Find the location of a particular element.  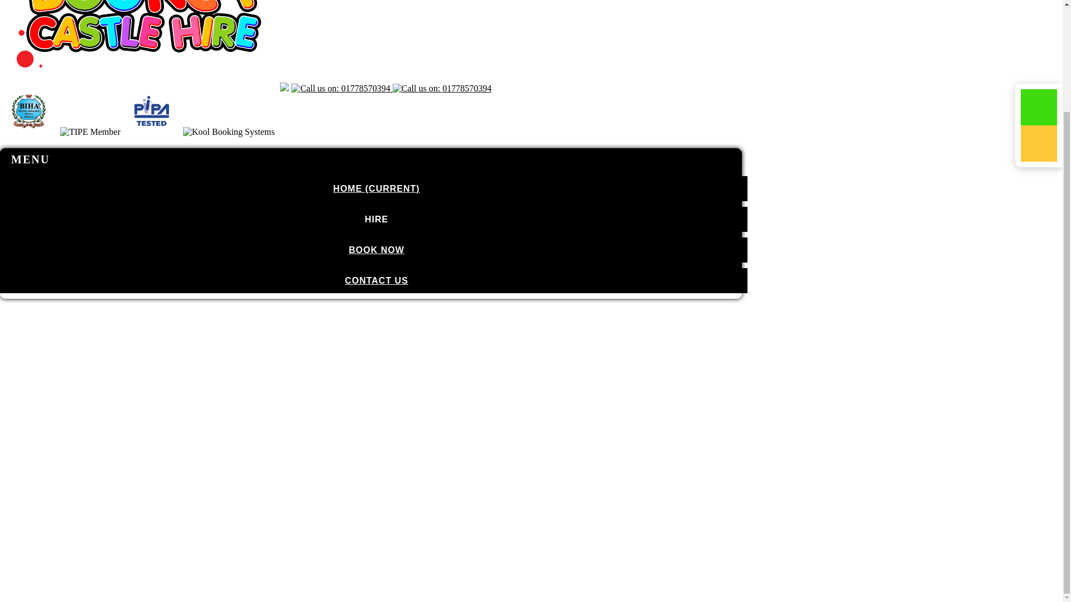

CONTACT US is located at coordinates (374, 280).